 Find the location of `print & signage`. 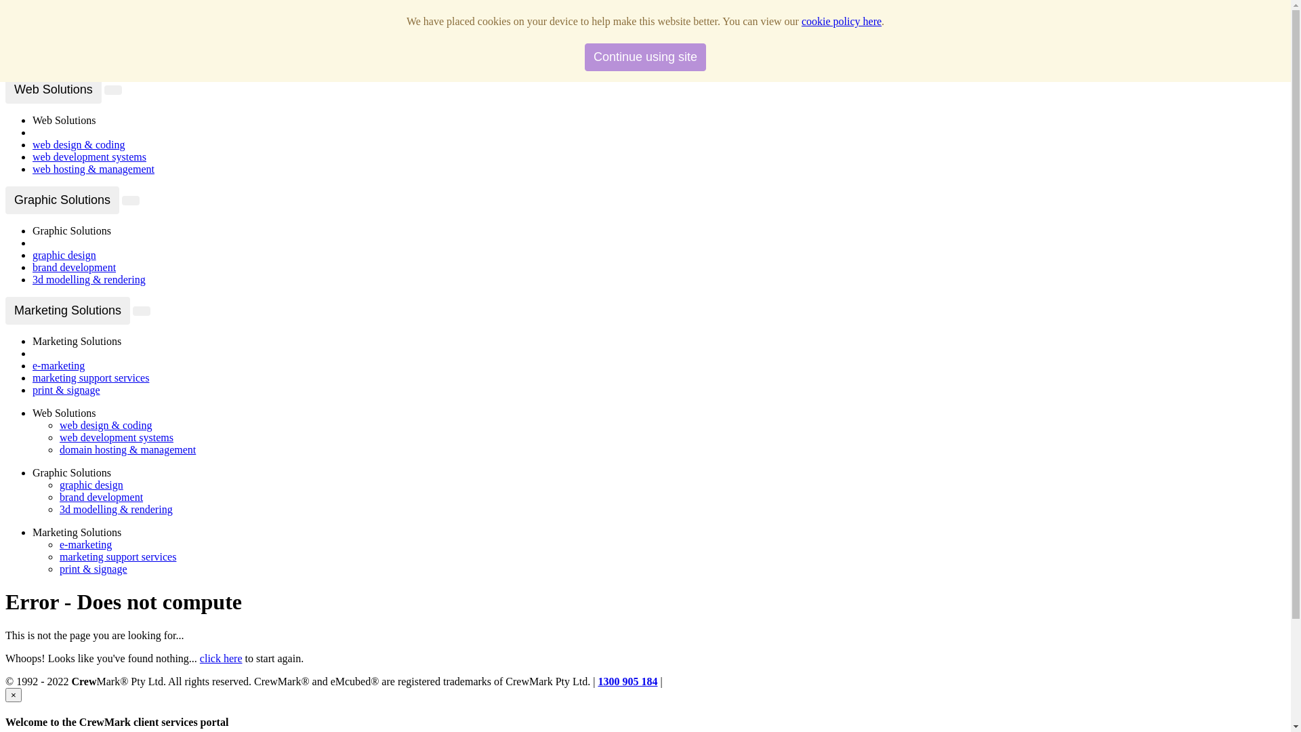

print & signage is located at coordinates (66, 390).